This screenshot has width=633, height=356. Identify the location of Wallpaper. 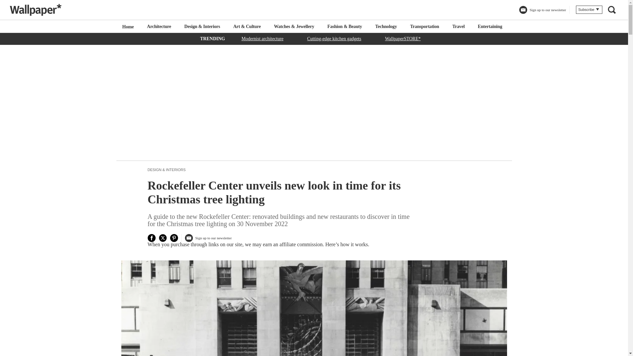
(36, 10).